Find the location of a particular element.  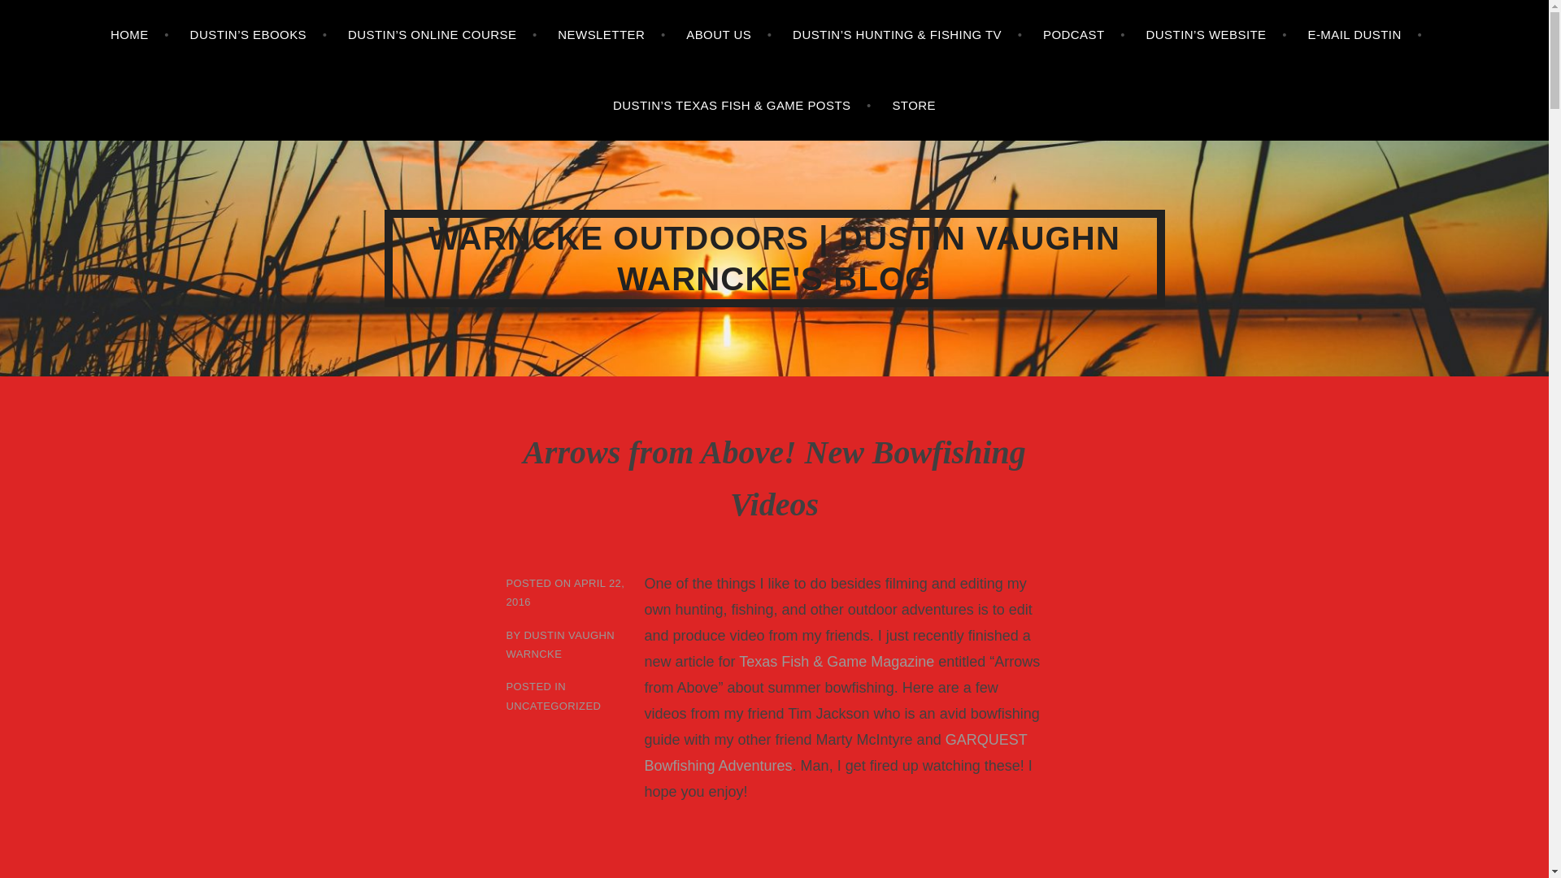

STORE is located at coordinates (913, 106).